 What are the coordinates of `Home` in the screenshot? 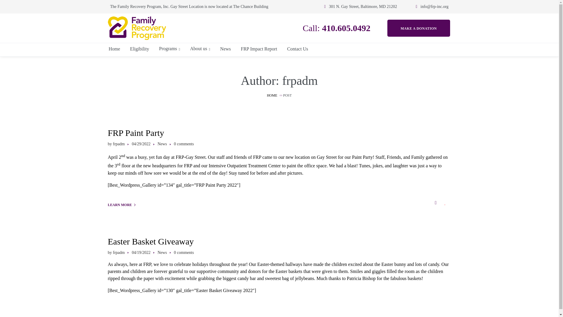 It's located at (114, 49).